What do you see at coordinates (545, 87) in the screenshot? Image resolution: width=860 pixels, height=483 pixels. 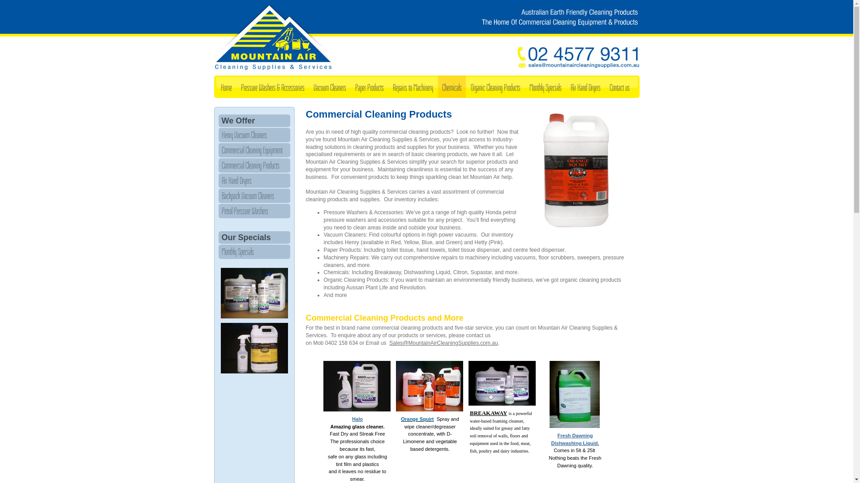 I see `Monthly Specials` at bounding box center [545, 87].